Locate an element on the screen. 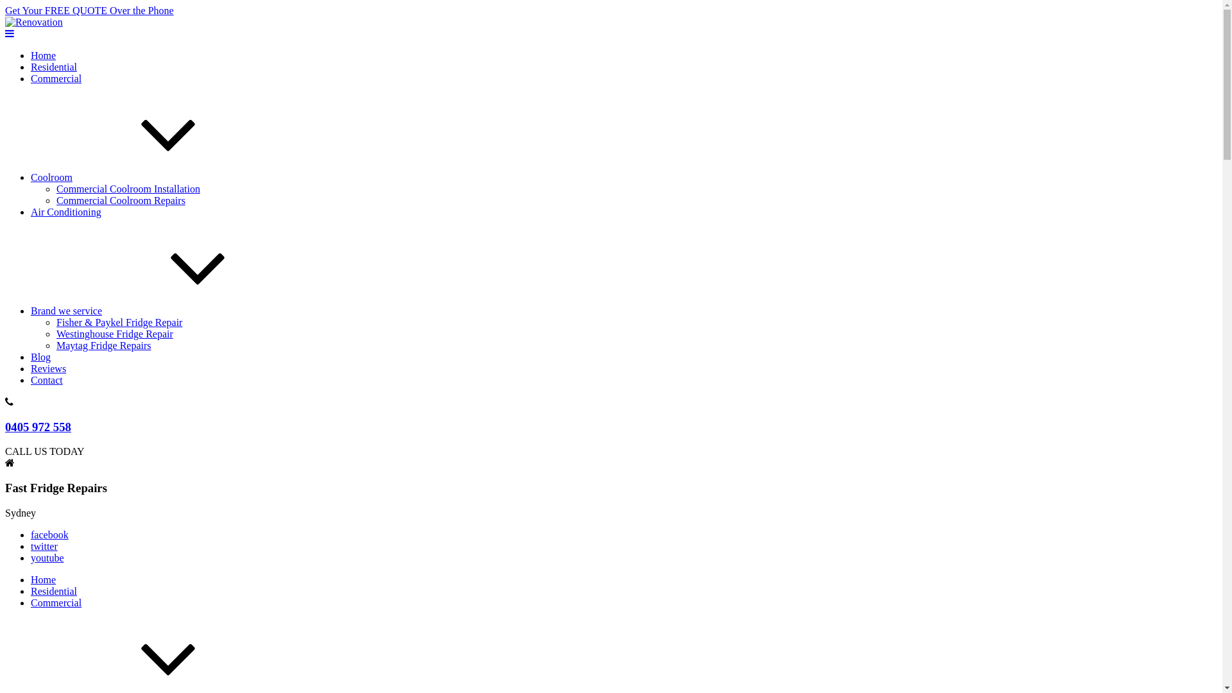  Commercial Coolroom Repairs is located at coordinates (121, 200).